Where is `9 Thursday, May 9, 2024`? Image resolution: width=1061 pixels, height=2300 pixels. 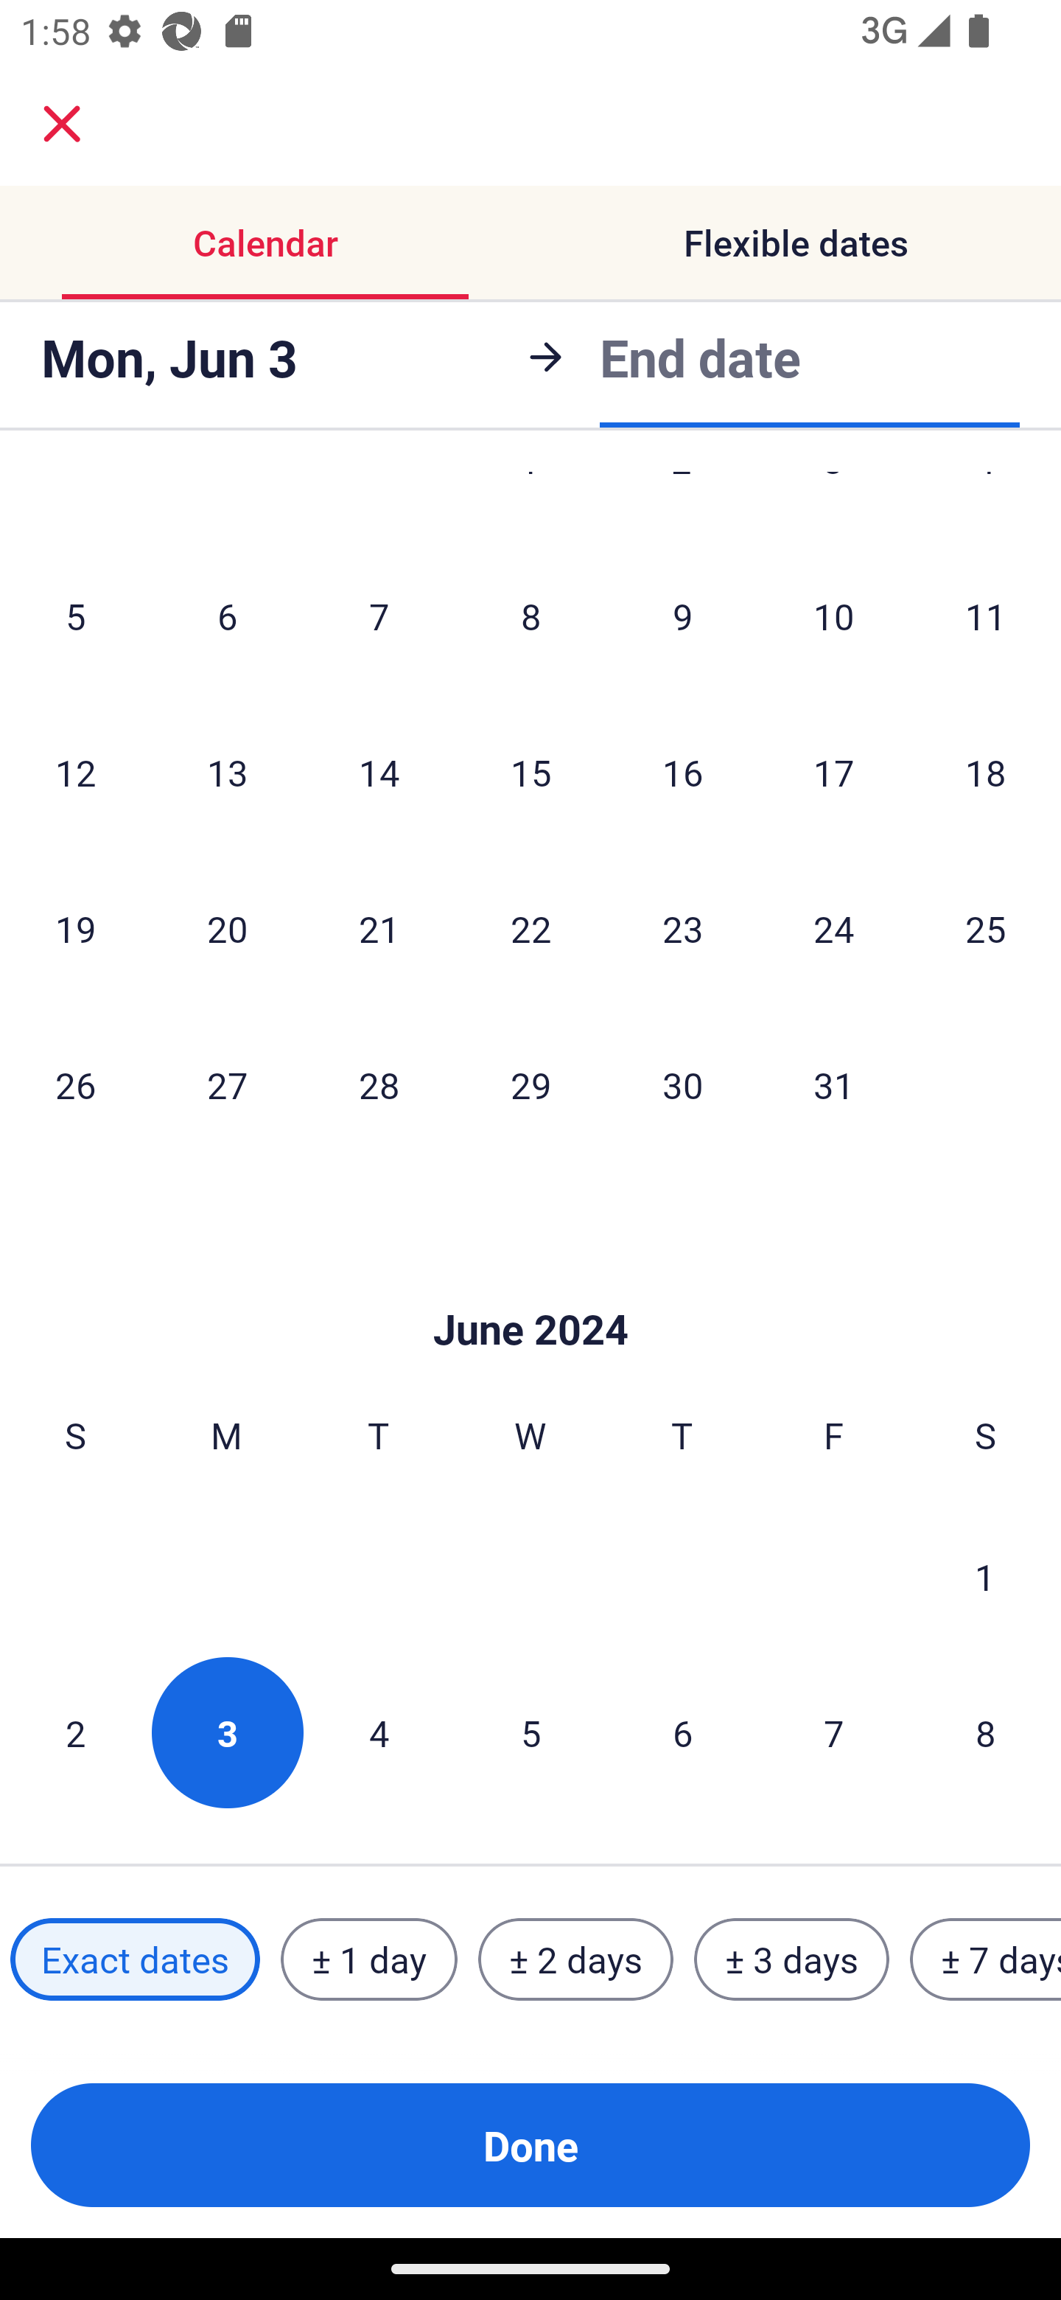
9 Thursday, May 9, 2024 is located at coordinates (682, 616).